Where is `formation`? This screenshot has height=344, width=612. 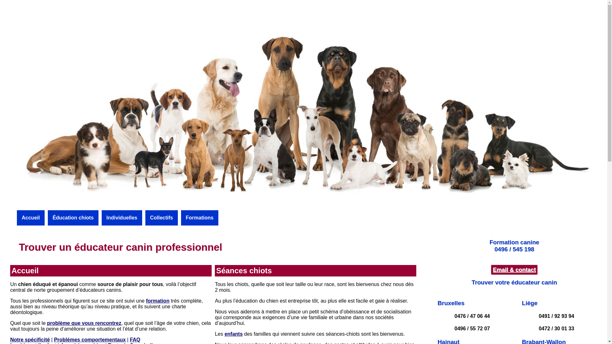
formation is located at coordinates (158, 301).